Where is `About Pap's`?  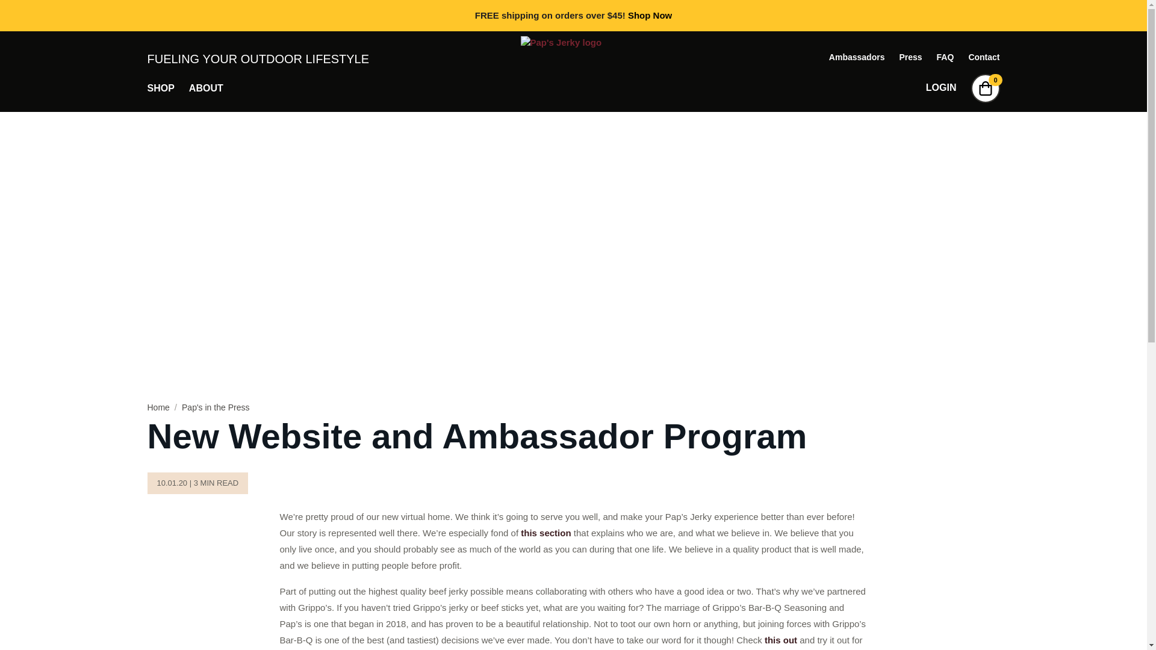 About Pap's is located at coordinates (545, 533).